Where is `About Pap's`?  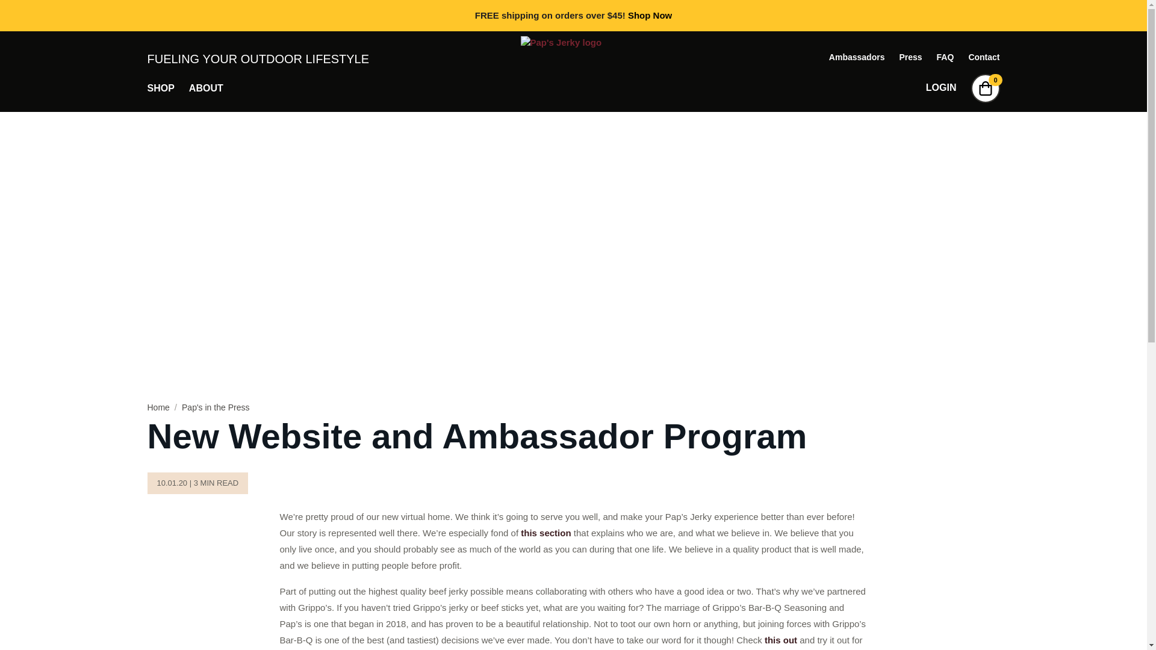 About Pap's is located at coordinates (545, 533).